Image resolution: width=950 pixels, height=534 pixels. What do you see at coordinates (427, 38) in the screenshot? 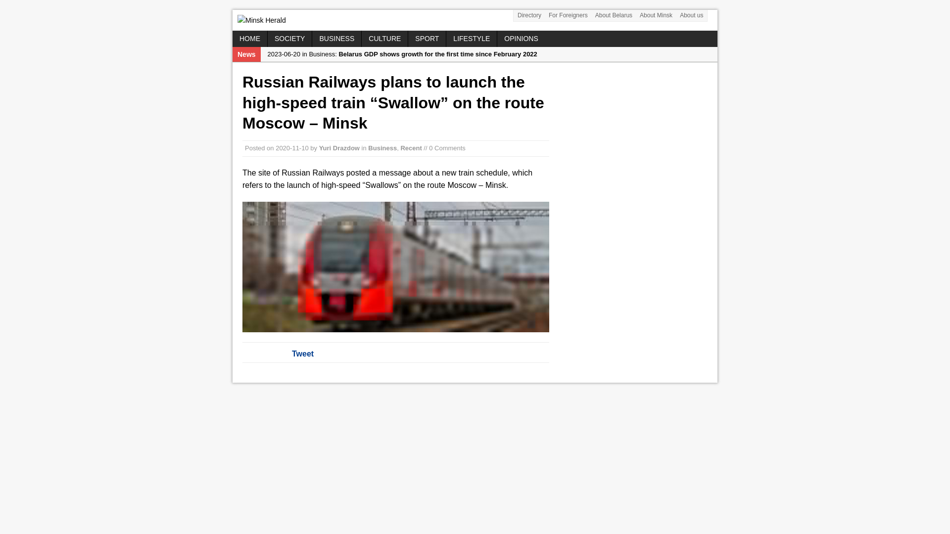
I see `SPORT` at bounding box center [427, 38].